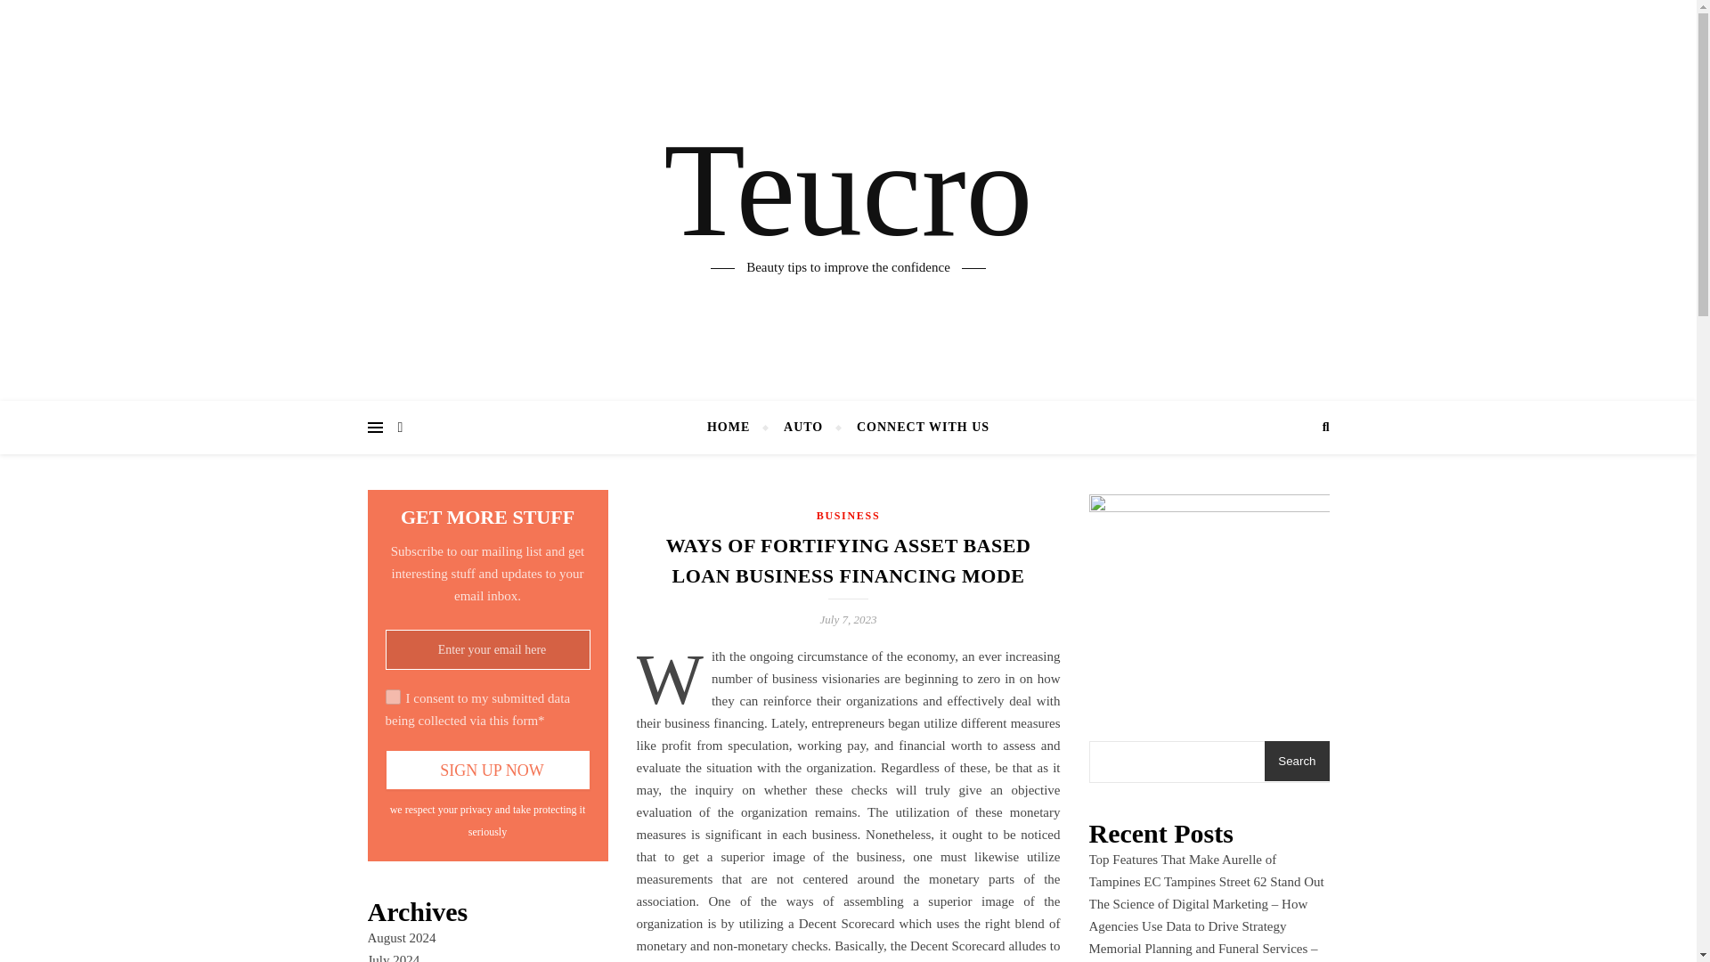 The height and width of the screenshot is (962, 1710). I want to click on CONNECT WITH US, so click(916, 428).